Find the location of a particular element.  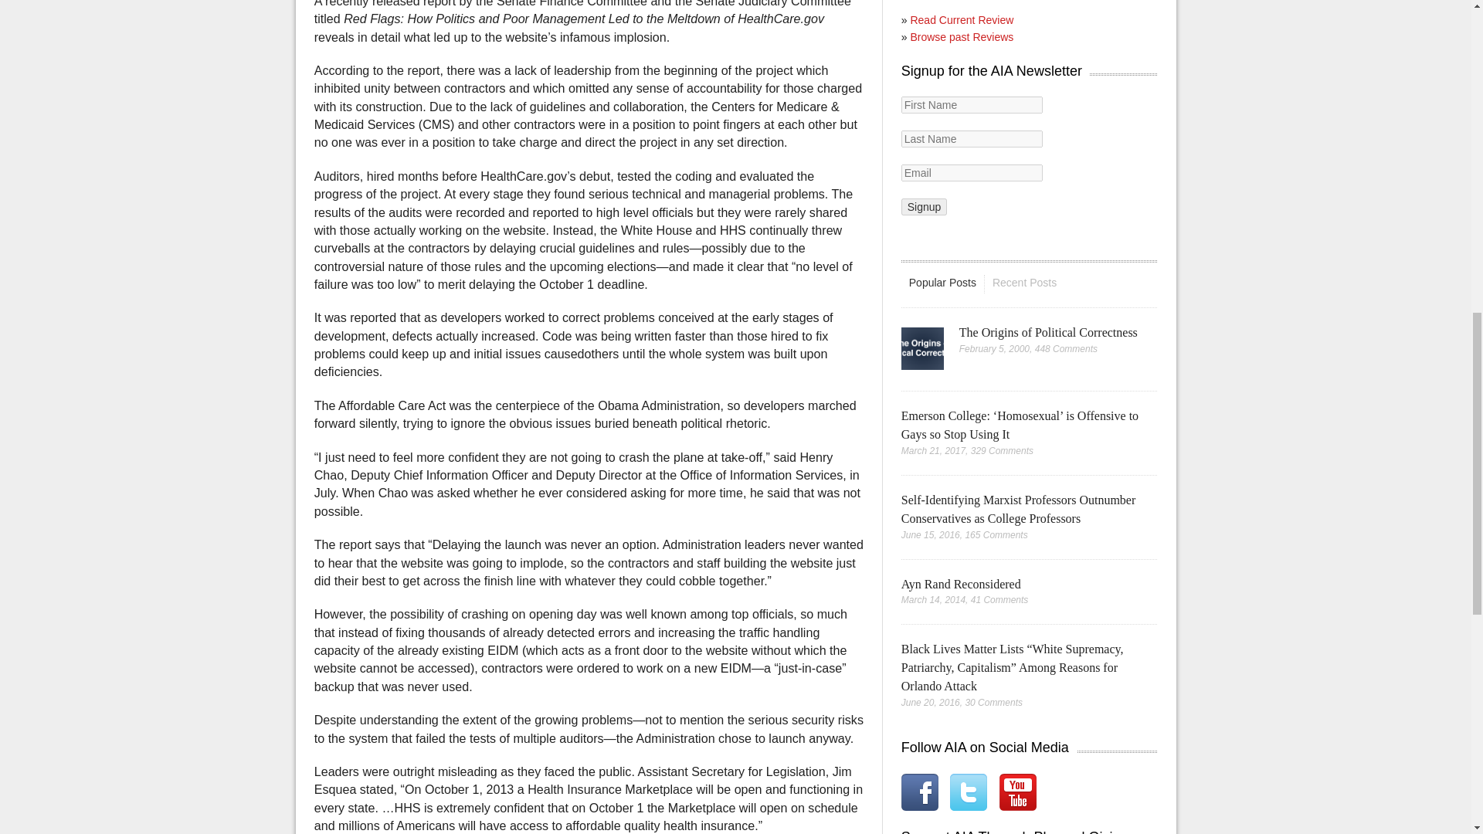

The Origins of Political Correctness is located at coordinates (1048, 332).